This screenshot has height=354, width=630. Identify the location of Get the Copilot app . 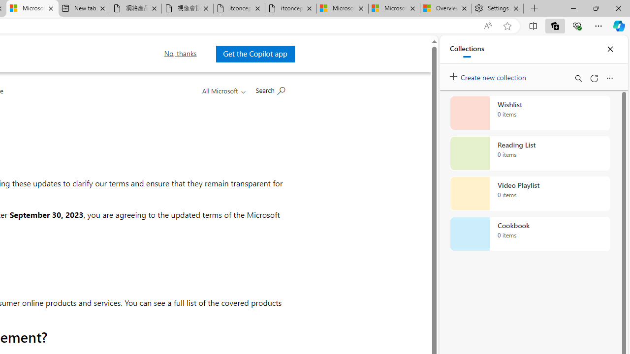
(255, 54).